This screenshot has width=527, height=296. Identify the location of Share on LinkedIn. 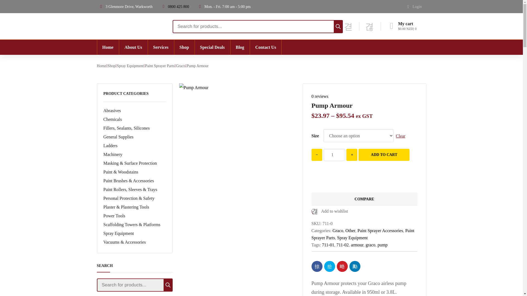
(354, 266).